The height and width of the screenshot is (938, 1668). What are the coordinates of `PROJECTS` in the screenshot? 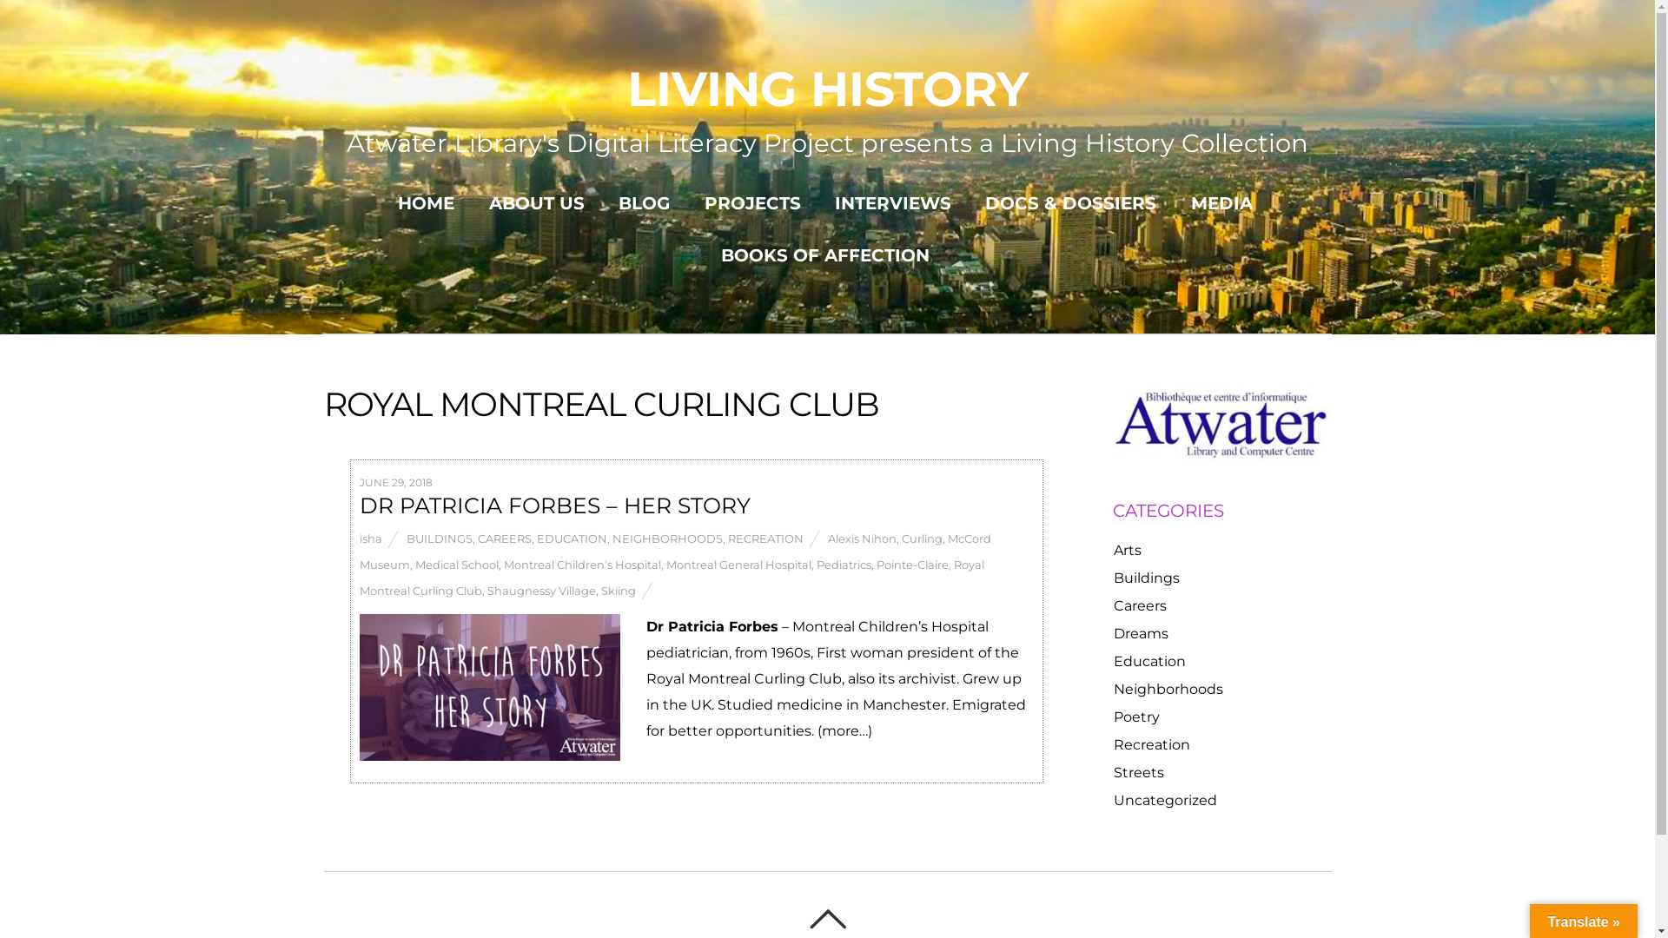 It's located at (752, 203).